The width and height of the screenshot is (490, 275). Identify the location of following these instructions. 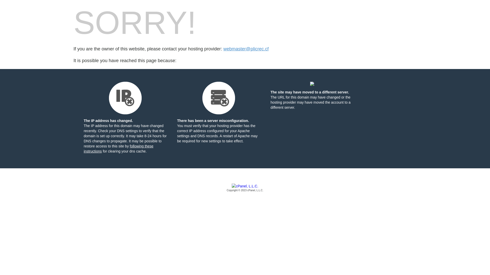
(118, 149).